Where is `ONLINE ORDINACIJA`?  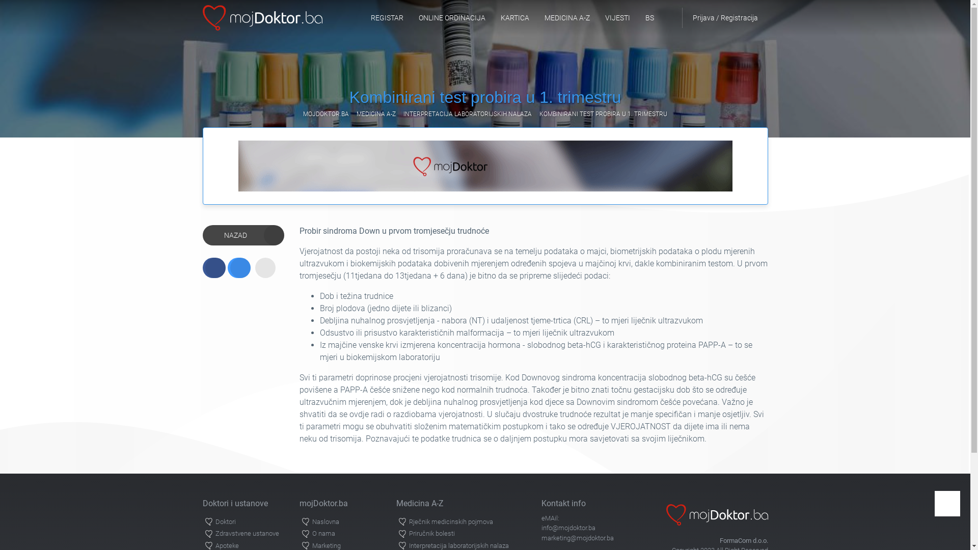
ONLINE ORDINACIJA is located at coordinates (451, 18).